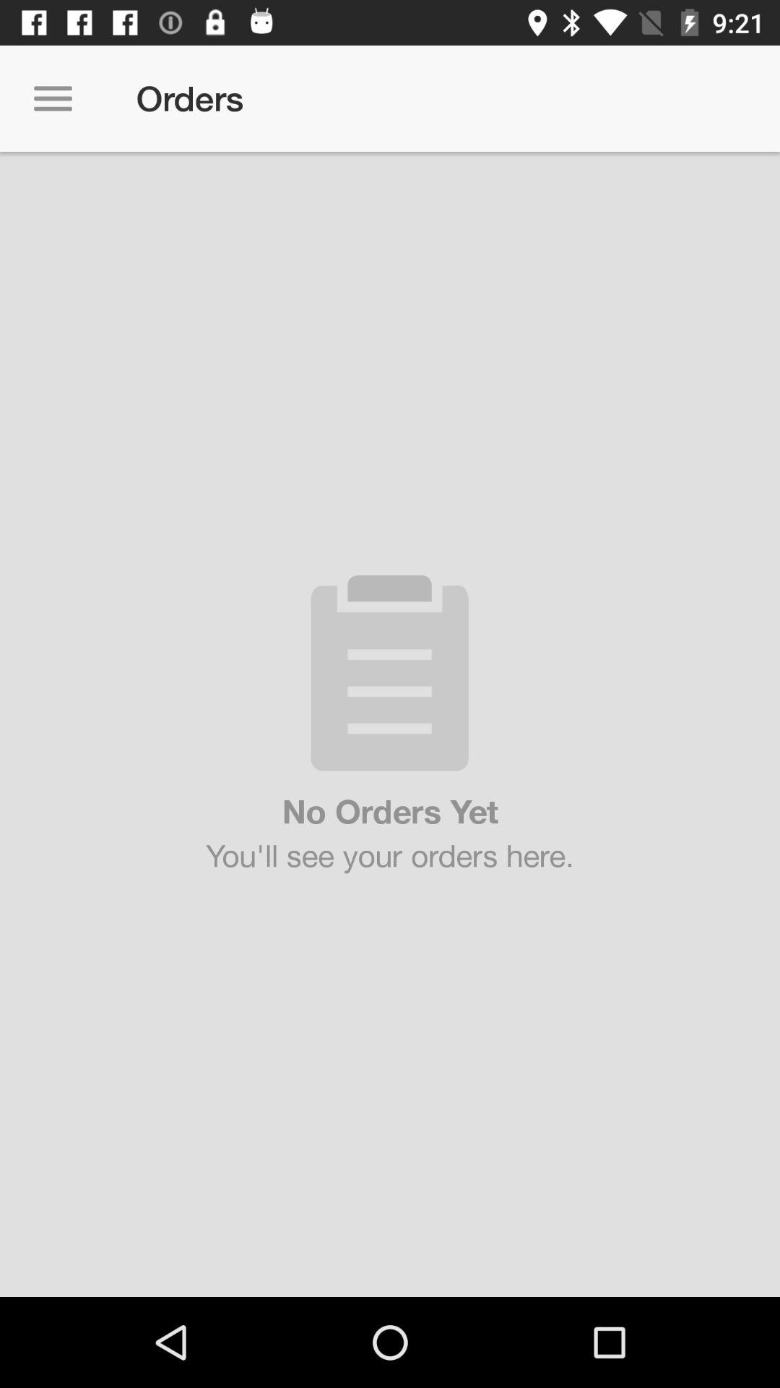  What do you see at coordinates (53, 98) in the screenshot?
I see `open item to the left of orders` at bounding box center [53, 98].